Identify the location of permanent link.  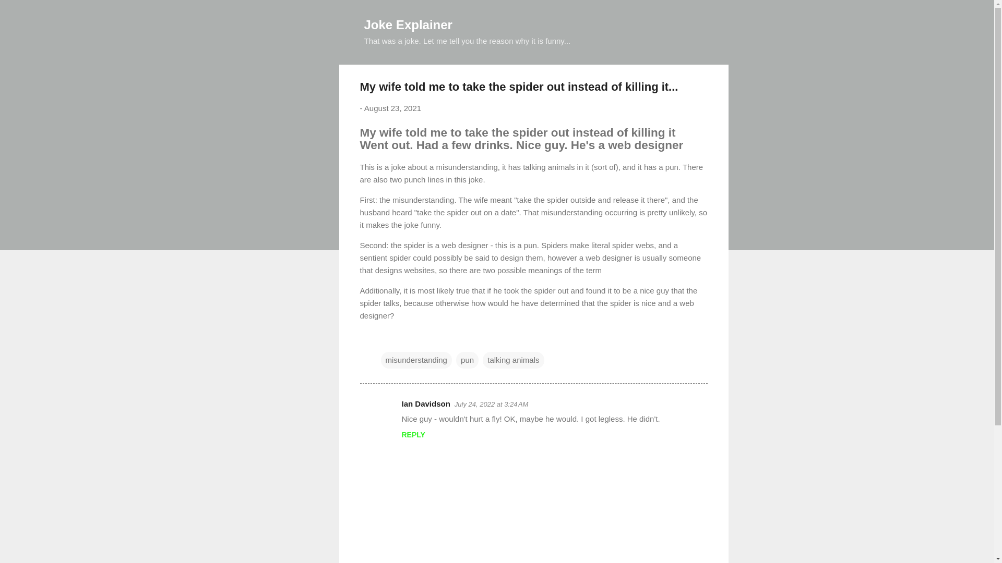
(392, 108).